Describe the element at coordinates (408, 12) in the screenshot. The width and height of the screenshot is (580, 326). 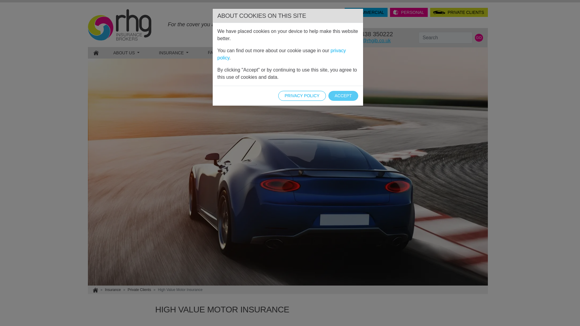
I see `HOME` at that location.